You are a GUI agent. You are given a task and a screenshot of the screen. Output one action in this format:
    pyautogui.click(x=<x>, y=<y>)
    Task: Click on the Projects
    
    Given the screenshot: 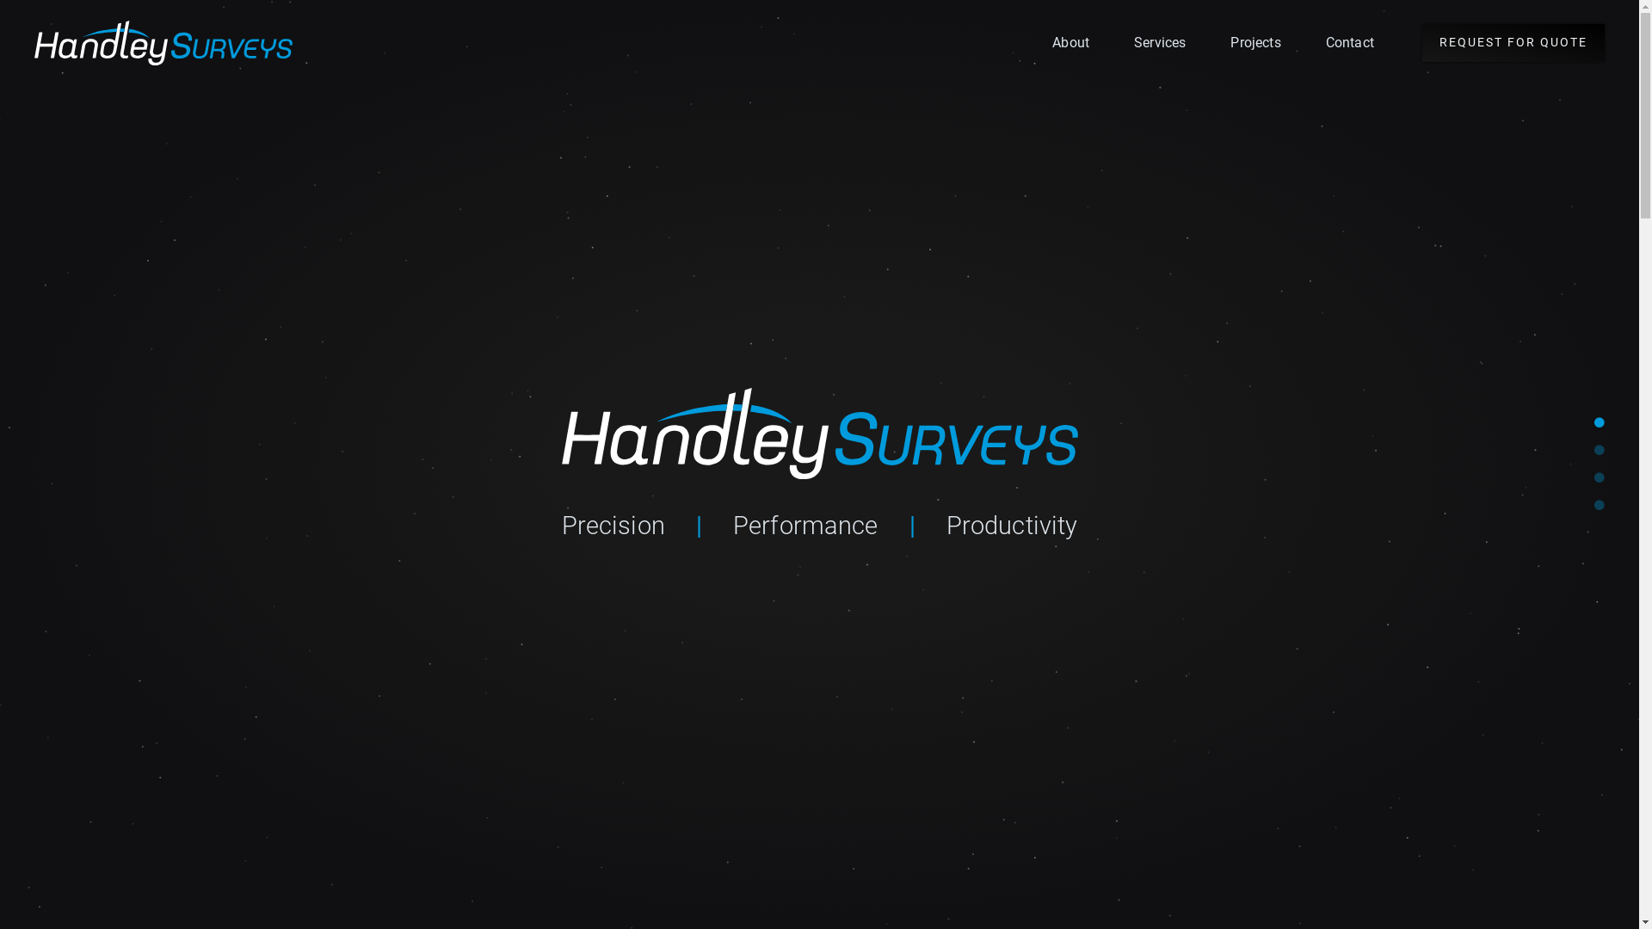 What is the action you would take?
    pyautogui.click(x=1255, y=43)
    